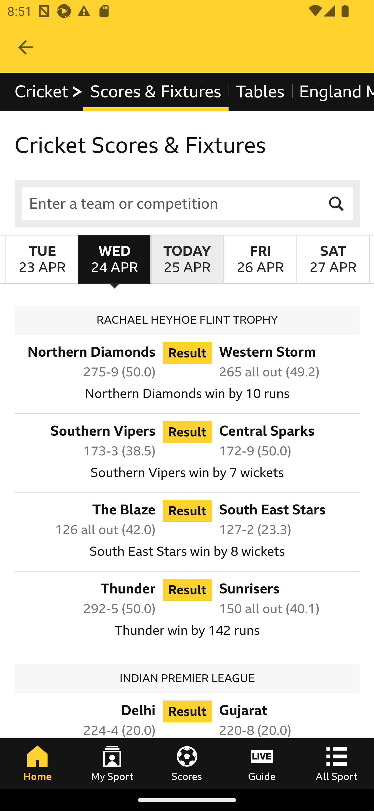  Describe the element at coordinates (337, 763) in the screenshot. I see `All Sport` at that location.